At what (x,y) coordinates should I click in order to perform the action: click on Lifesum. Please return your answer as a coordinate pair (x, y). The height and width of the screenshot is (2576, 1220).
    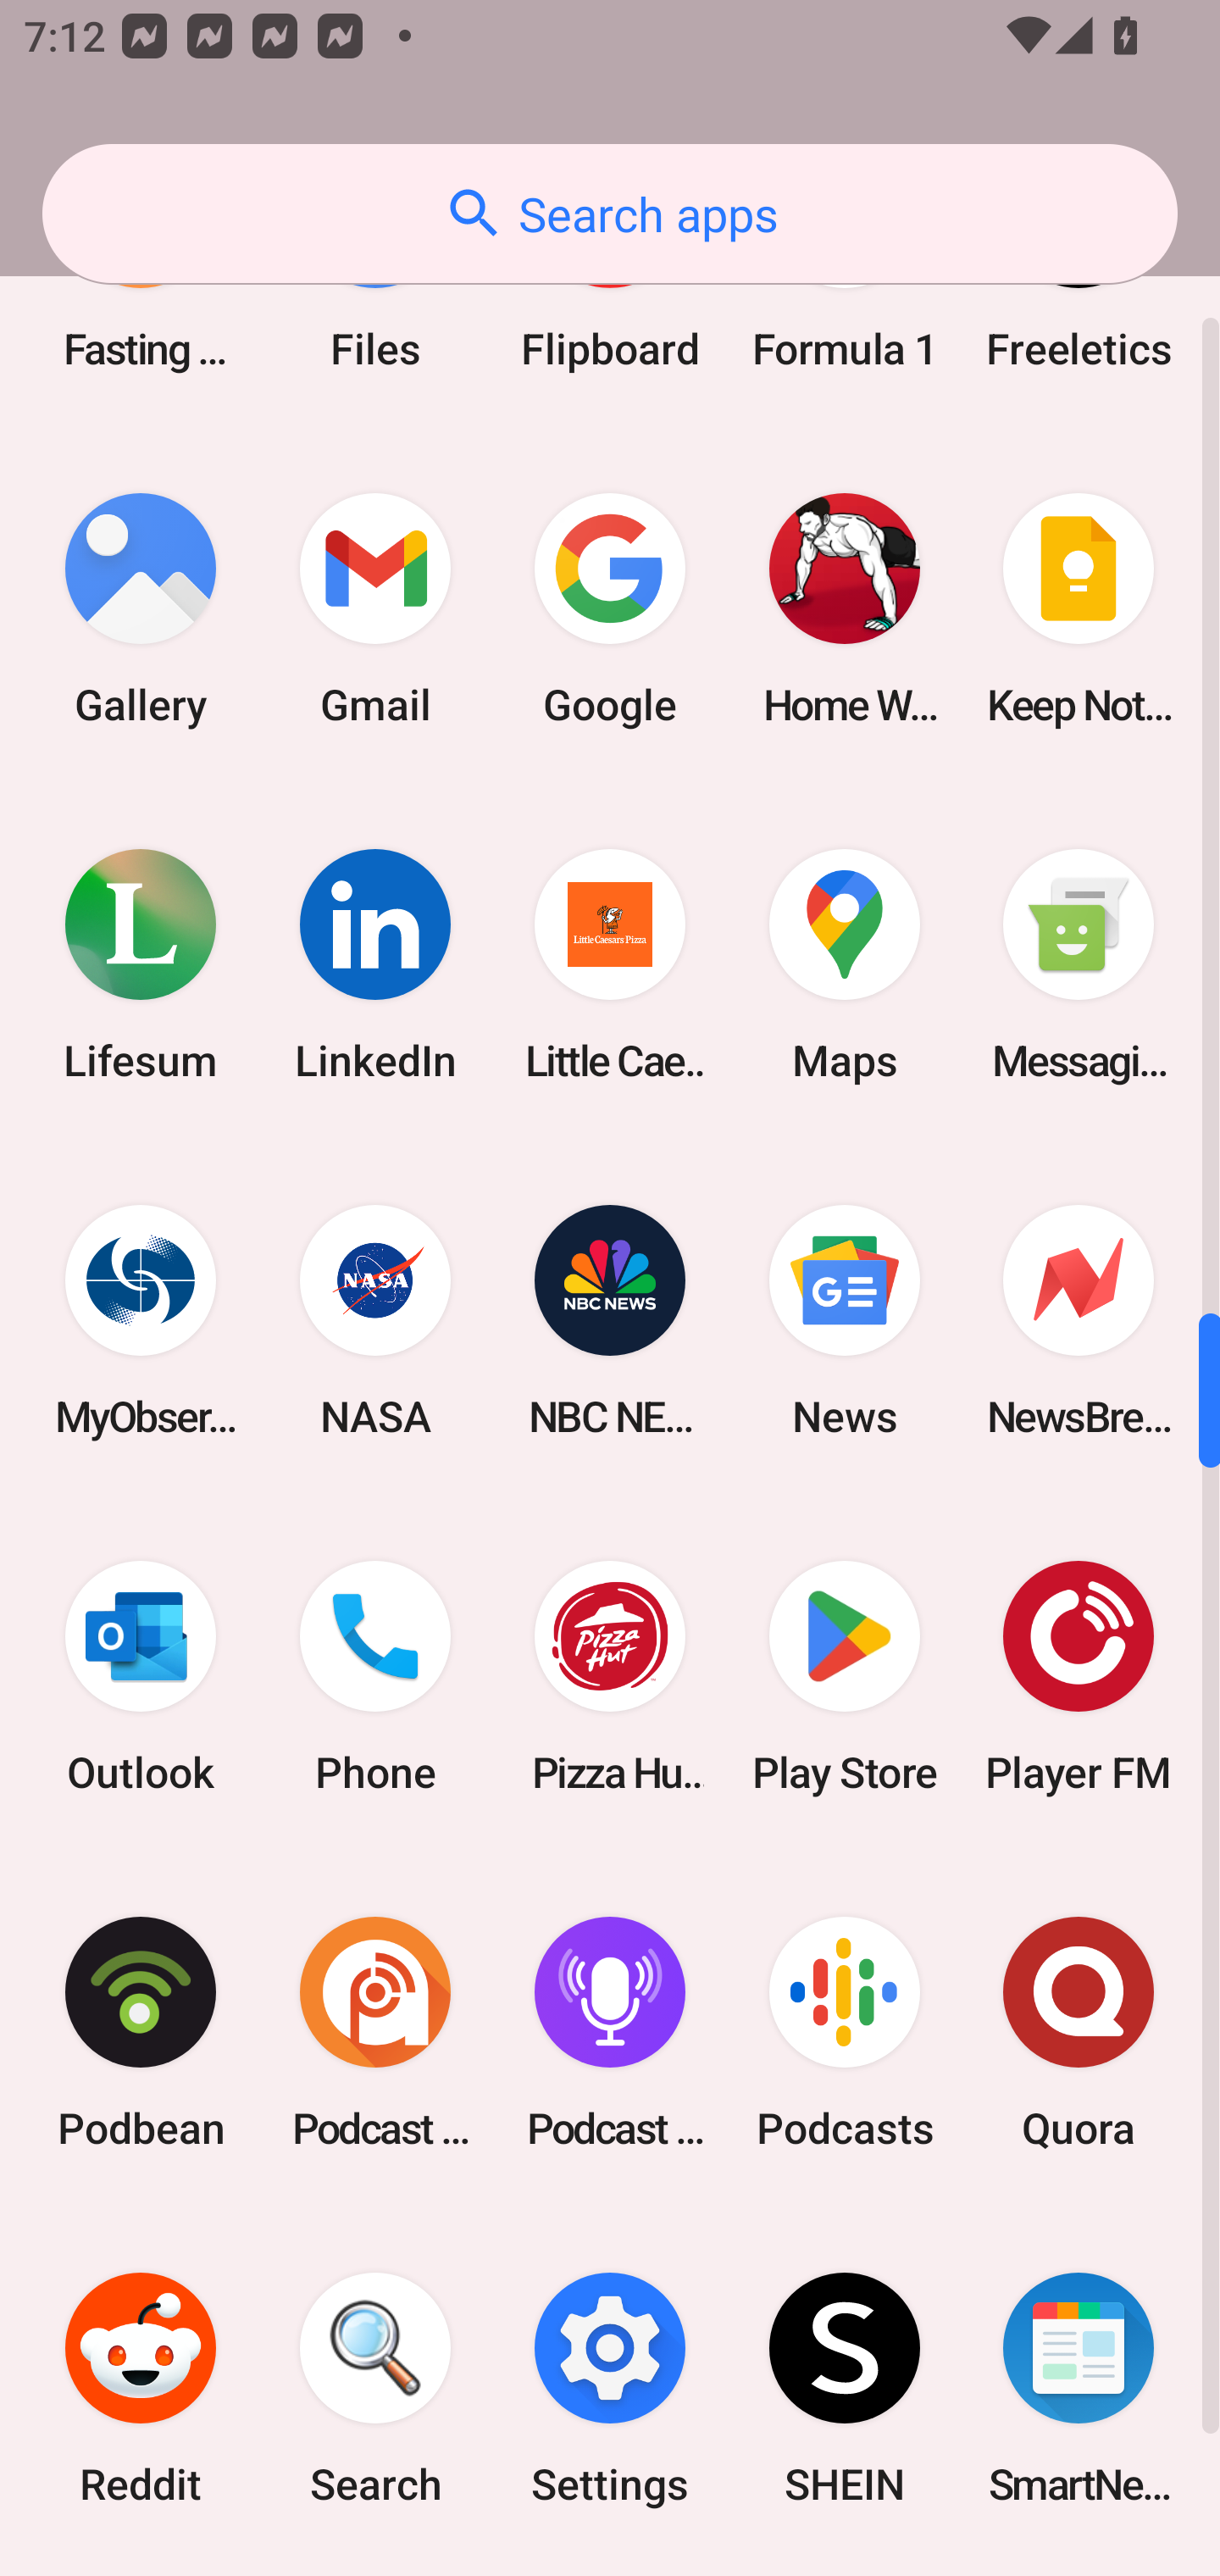
    Looking at the image, I should click on (141, 966).